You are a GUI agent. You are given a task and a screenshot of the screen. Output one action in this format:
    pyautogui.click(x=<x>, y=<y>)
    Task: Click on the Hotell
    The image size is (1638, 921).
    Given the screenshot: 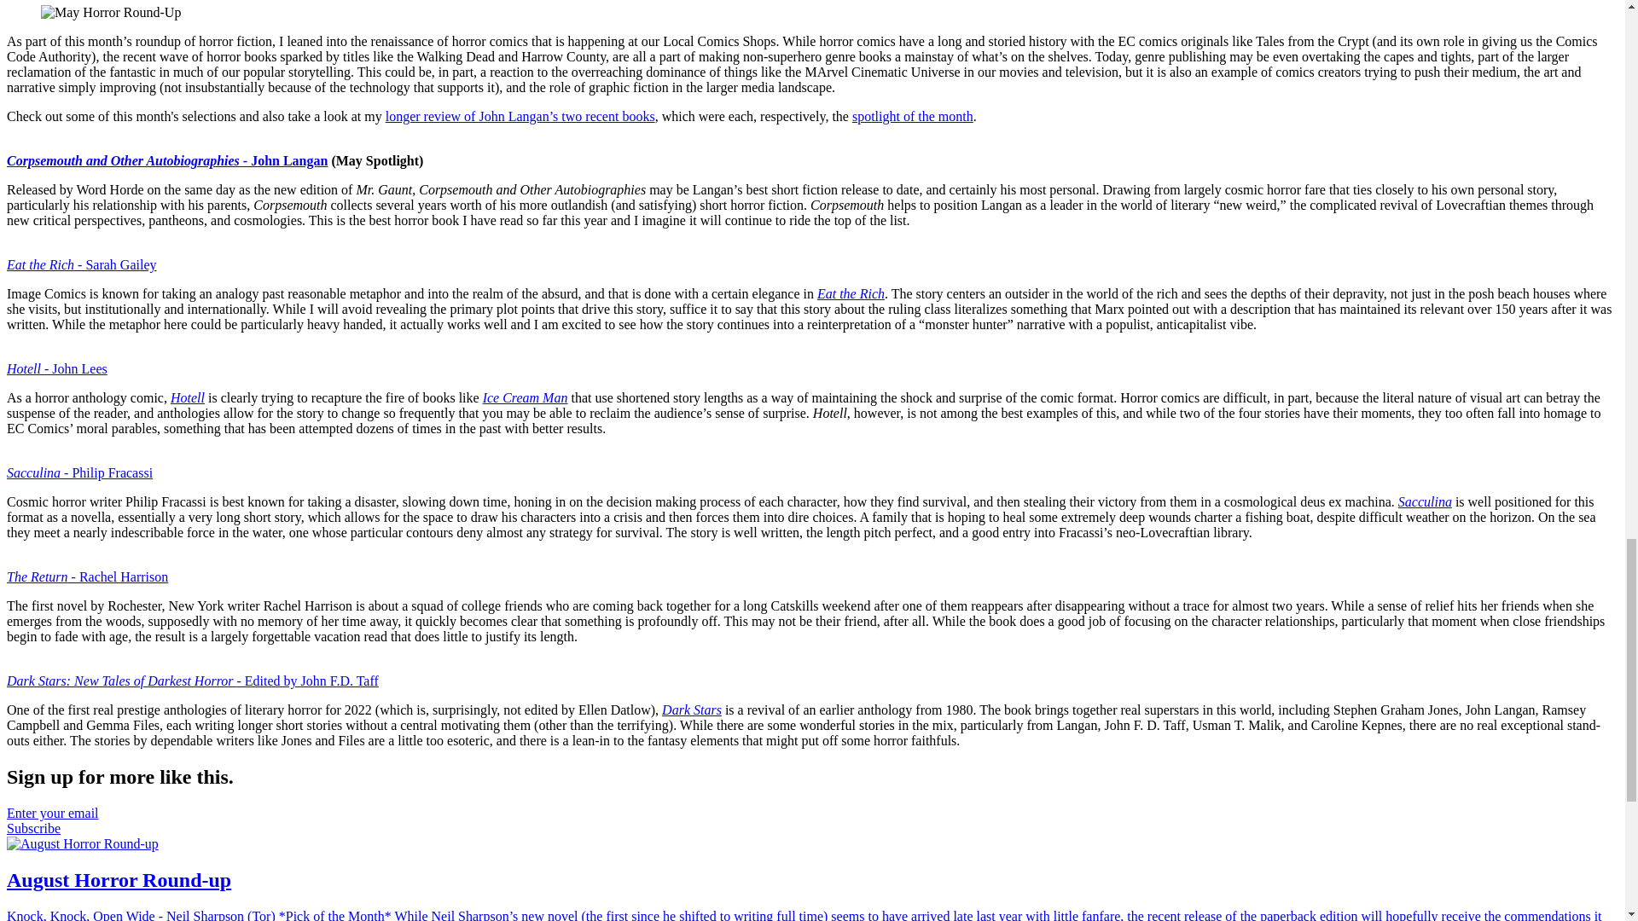 What is the action you would take?
    pyautogui.click(x=188, y=397)
    